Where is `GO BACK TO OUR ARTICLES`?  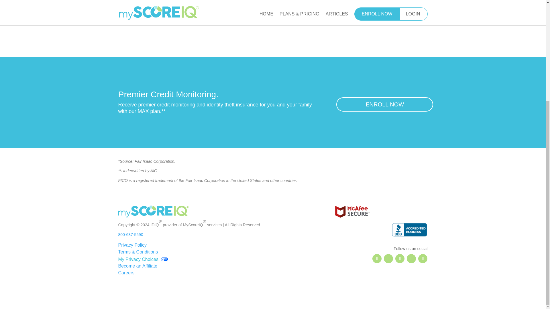 GO BACK TO OUR ARTICLES is located at coordinates (273, 17).